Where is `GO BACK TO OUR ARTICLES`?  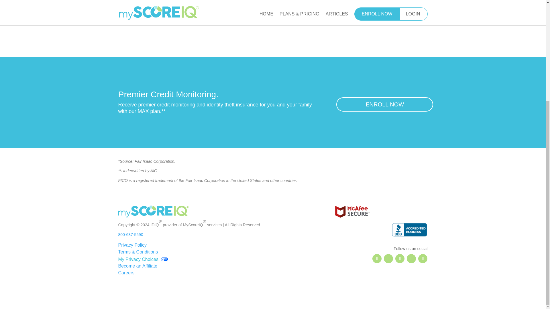 GO BACK TO OUR ARTICLES is located at coordinates (273, 17).